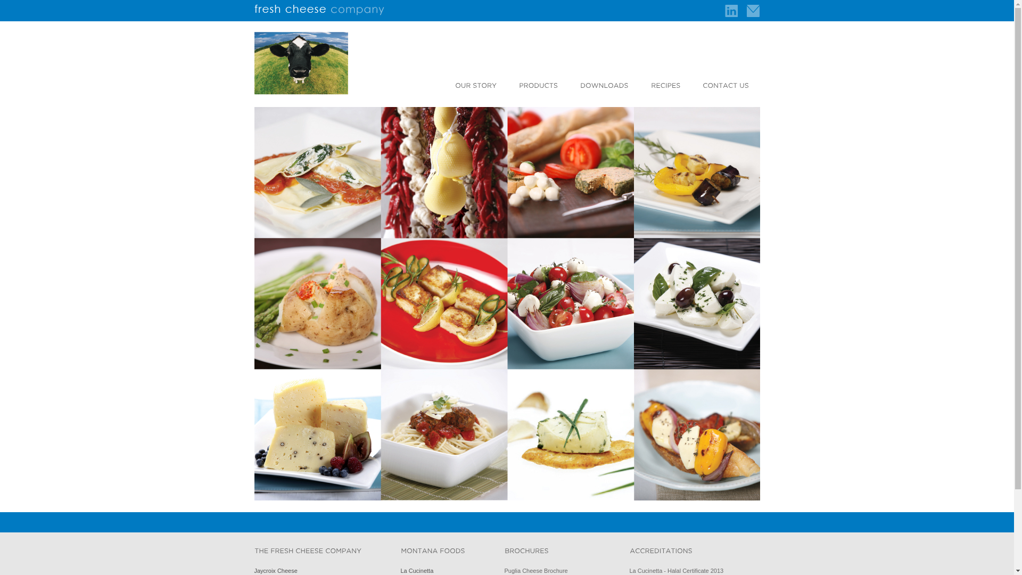  Describe the element at coordinates (276, 571) in the screenshot. I see `Jaycroix Cheese` at that location.